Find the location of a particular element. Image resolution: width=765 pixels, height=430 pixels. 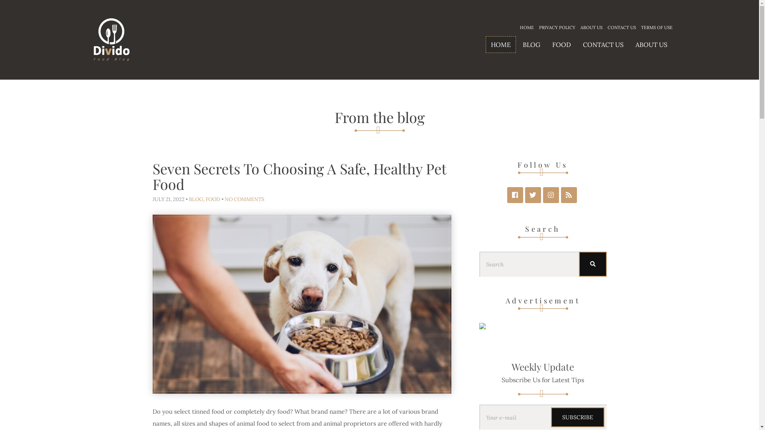

FOOD is located at coordinates (213, 199).